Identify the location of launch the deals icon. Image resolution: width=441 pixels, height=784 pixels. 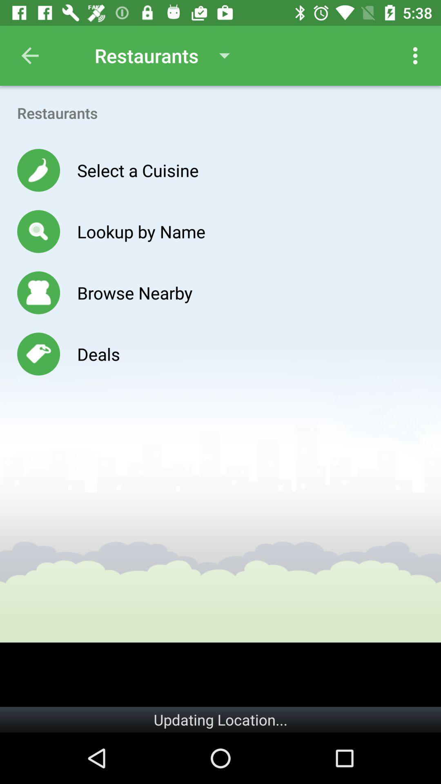
(98, 354).